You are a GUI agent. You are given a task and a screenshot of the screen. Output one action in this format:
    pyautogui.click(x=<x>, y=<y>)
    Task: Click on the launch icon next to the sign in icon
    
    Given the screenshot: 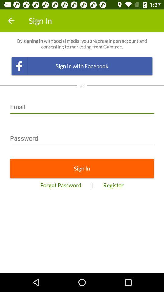 What is the action you would take?
    pyautogui.click(x=11, y=21)
    